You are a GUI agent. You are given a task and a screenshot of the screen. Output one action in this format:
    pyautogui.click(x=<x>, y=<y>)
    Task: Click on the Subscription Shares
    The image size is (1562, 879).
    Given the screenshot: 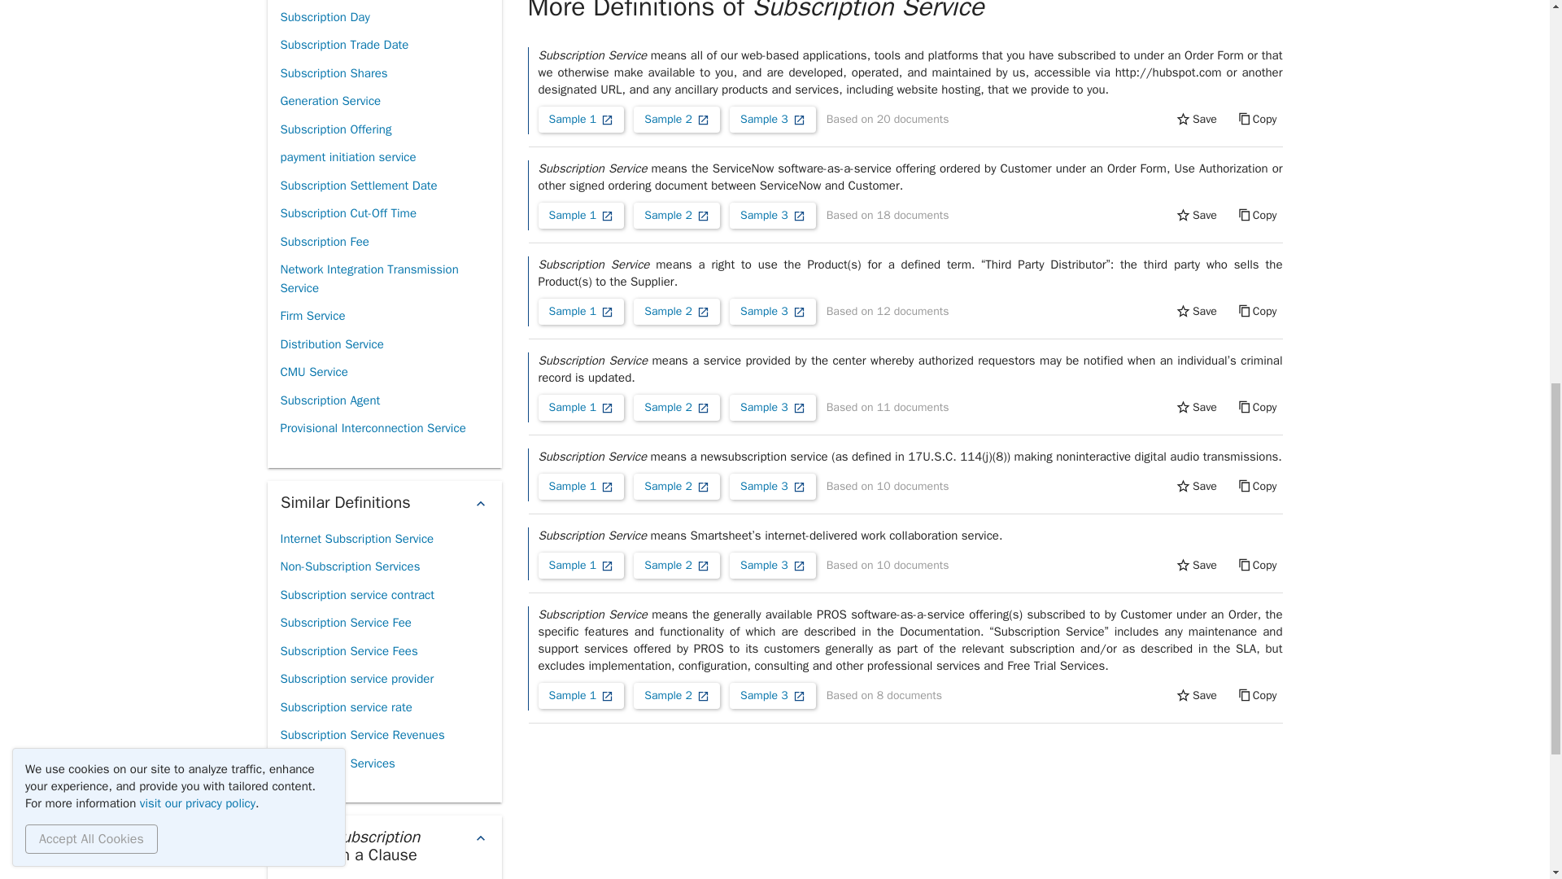 What is the action you would take?
    pyautogui.click(x=334, y=73)
    